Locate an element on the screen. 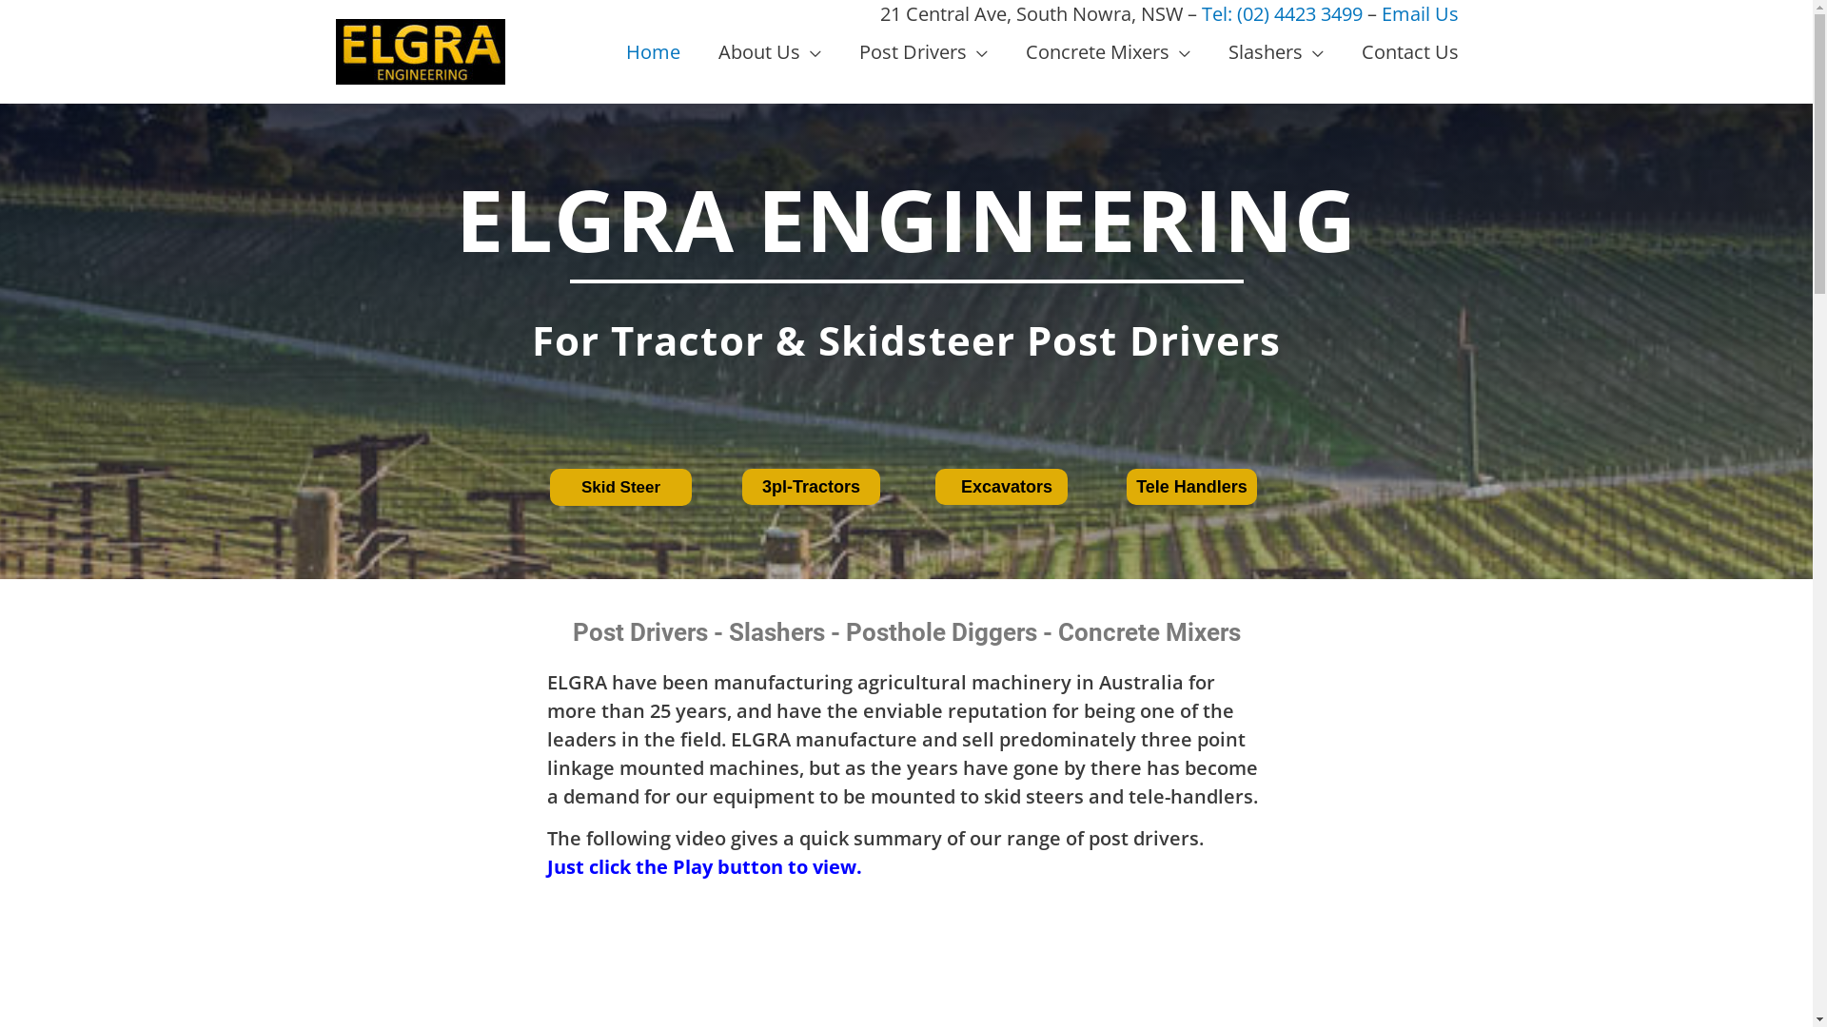 This screenshot has width=1827, height=1027. Contact Us is located at coordinates (1409, 51).